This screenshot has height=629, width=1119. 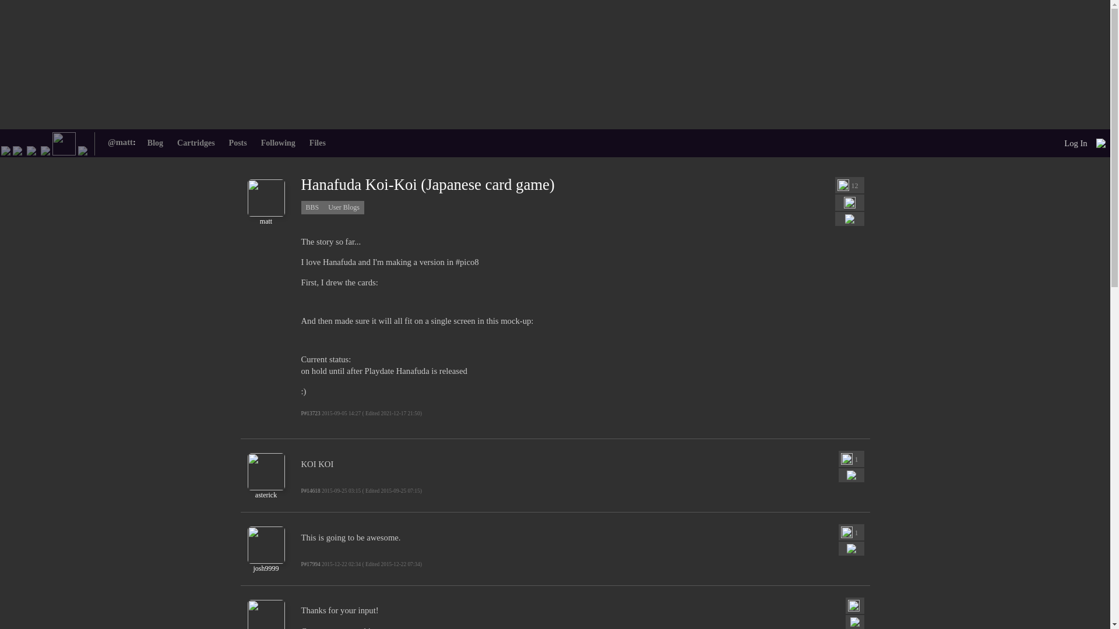 I want to click on Give this post a star, so click(x=843, y=185).